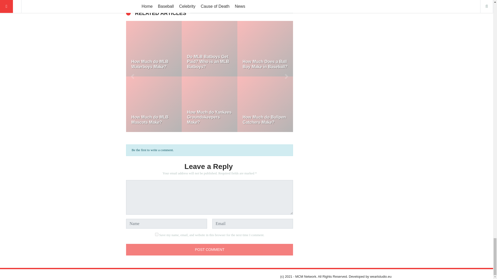  What do you see at coordinates (154, 49) in the screenshot?
I see `How Much do MLB Waterboys Make?` at bounding box center [154, 49].